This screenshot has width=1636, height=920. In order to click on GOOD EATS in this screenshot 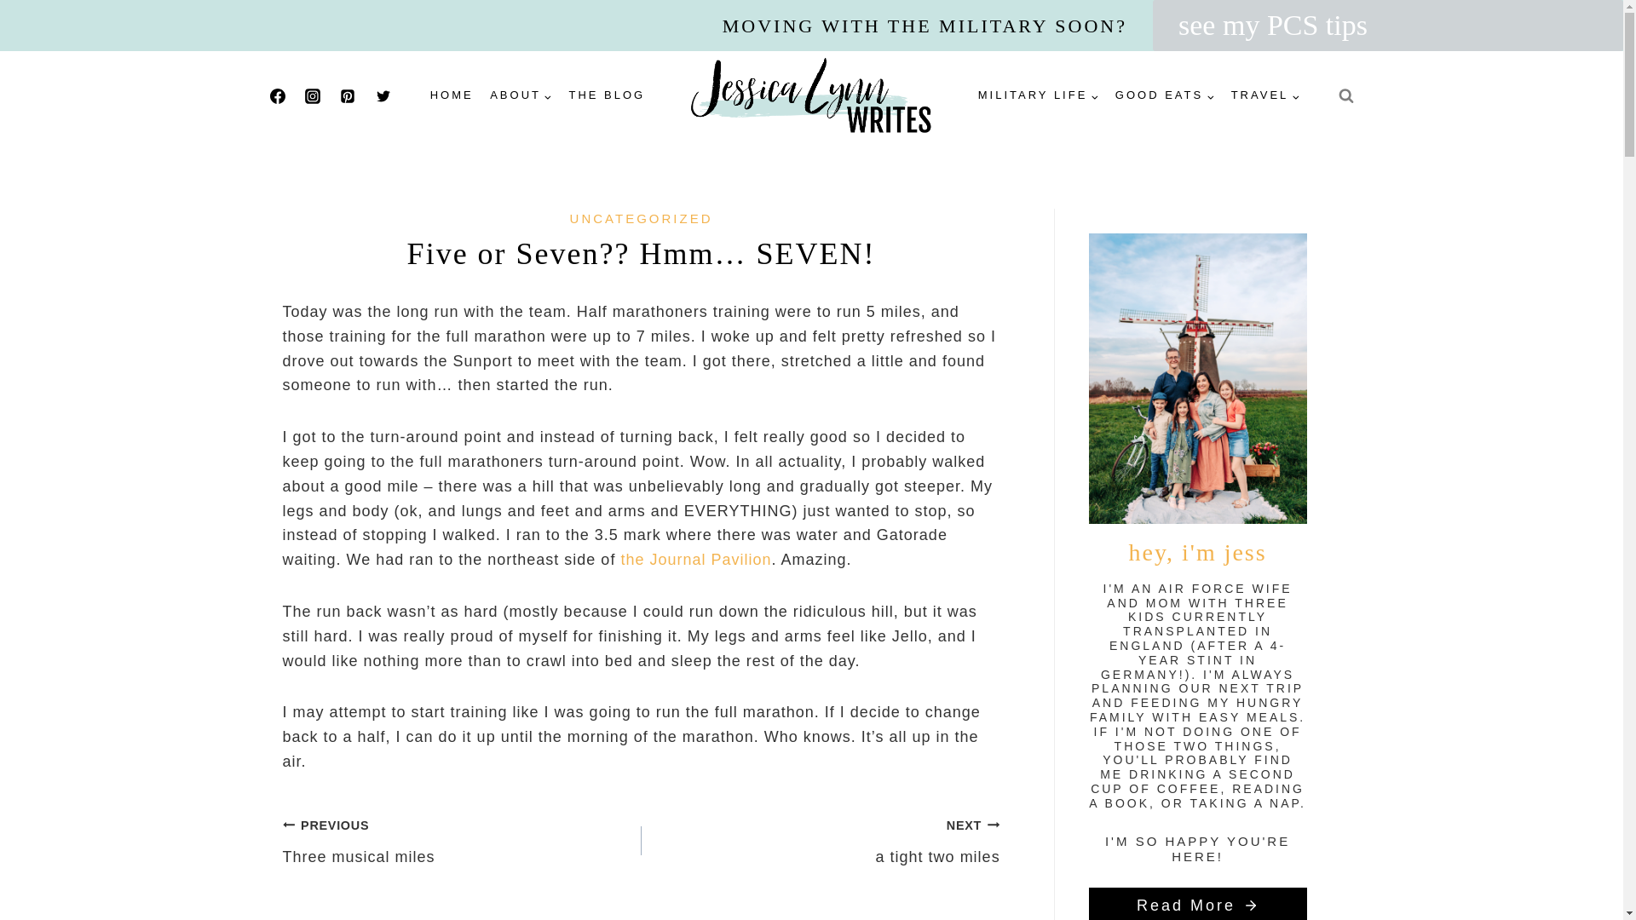, I will do `click(1164, 95)`.